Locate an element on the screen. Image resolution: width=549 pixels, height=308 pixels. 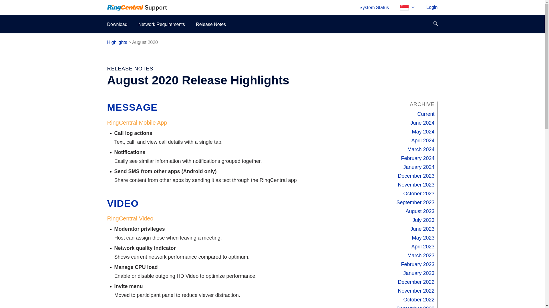
Download is located at coordinates (117, 24).